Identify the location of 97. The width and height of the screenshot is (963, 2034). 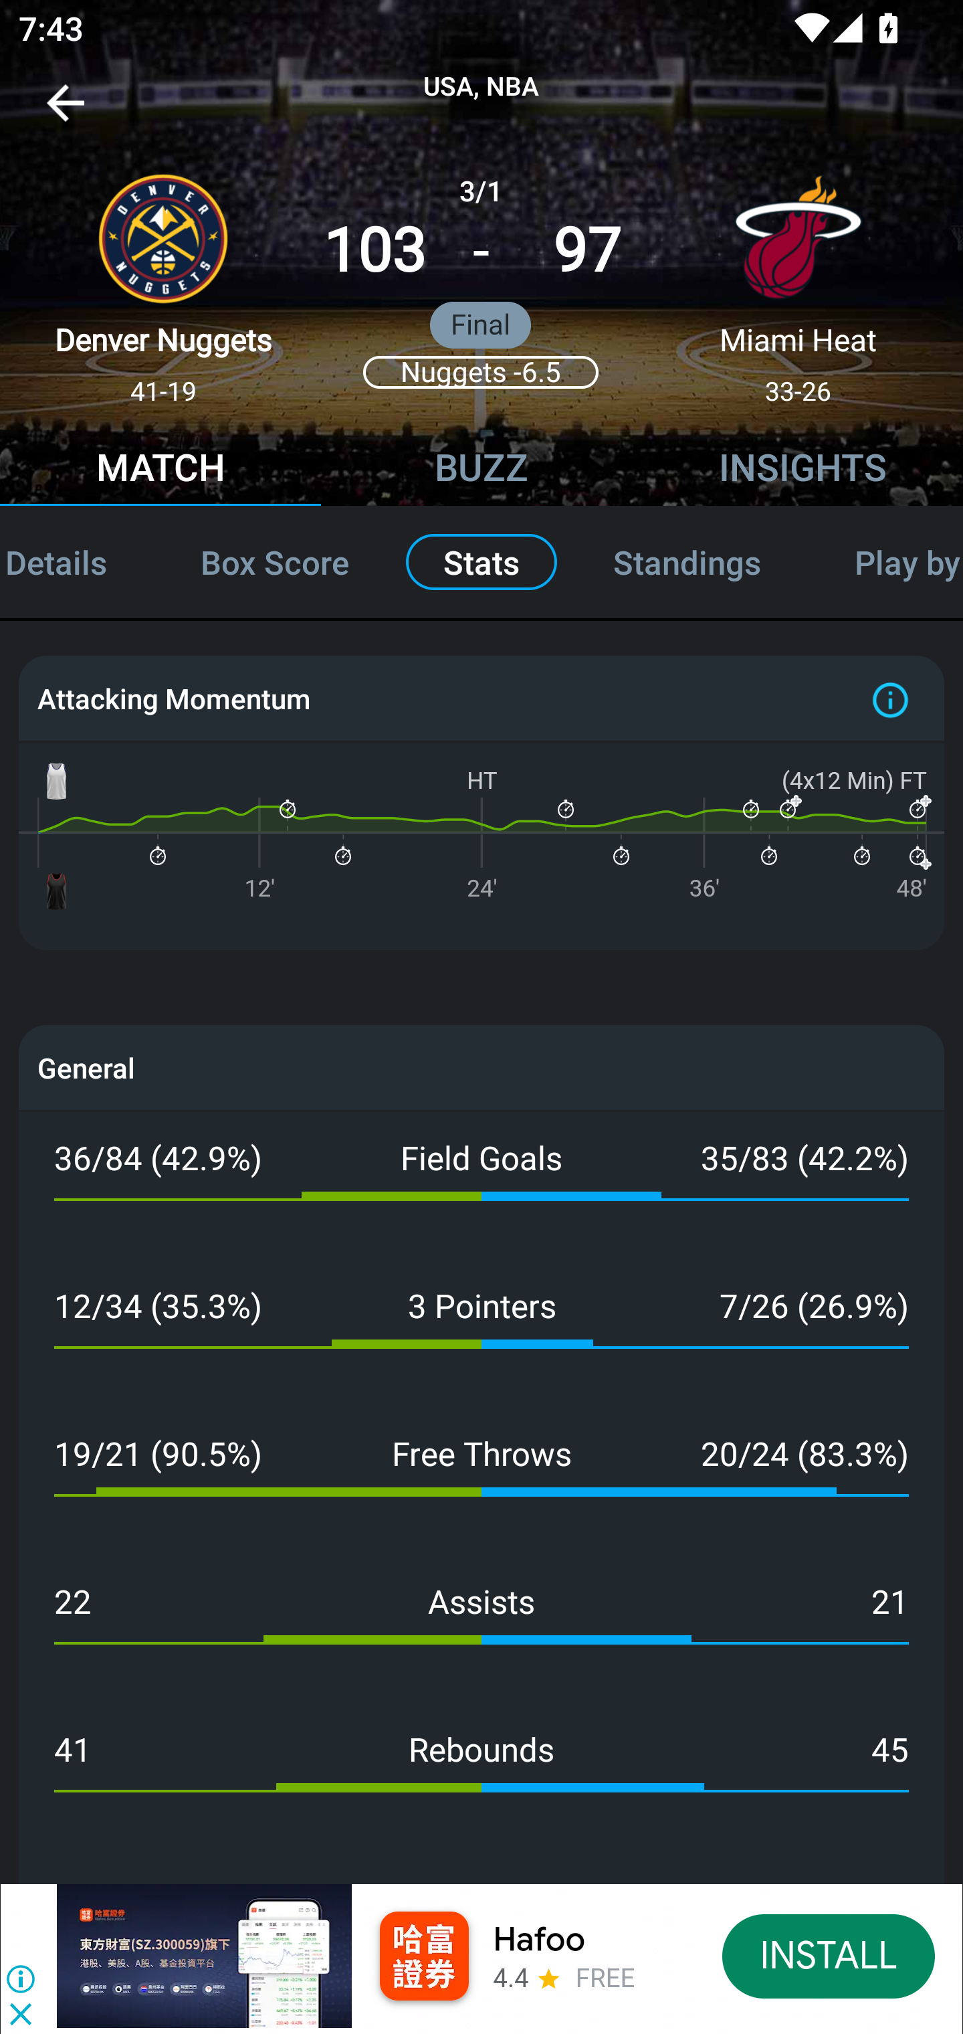
(587, 250).